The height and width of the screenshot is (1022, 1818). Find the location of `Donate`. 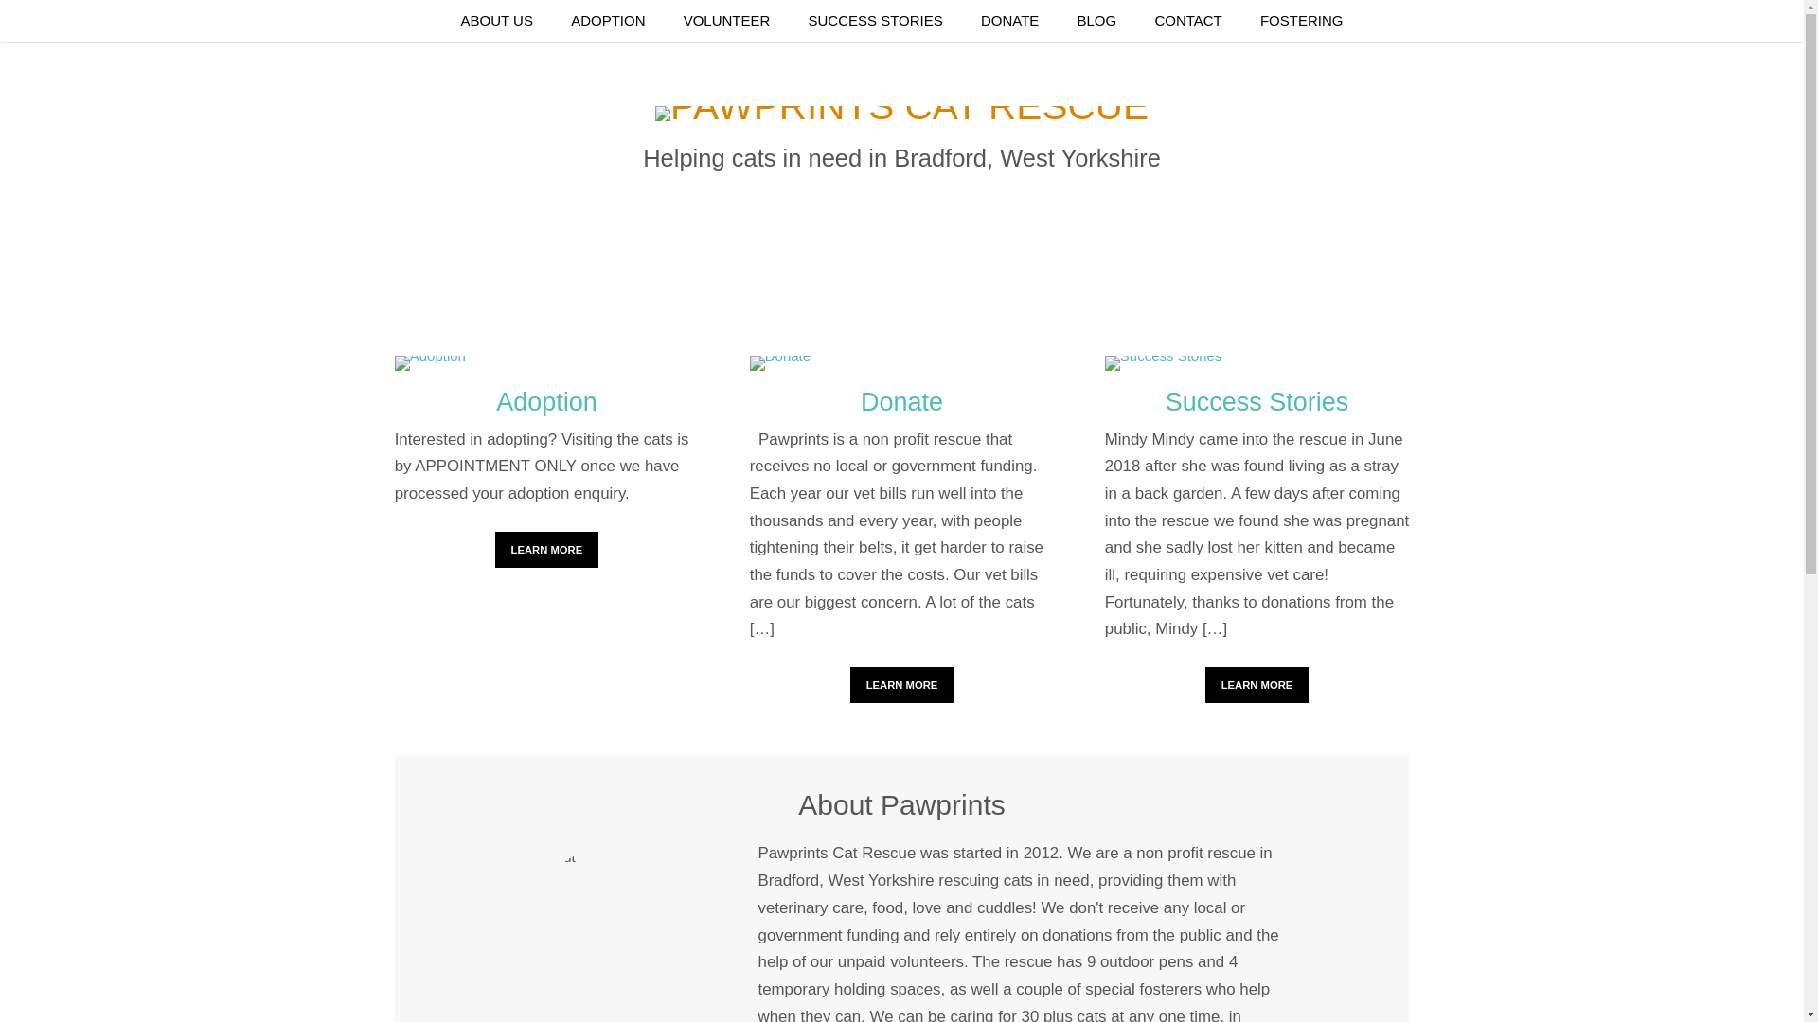

Donate is located at coordinates (902, 685).